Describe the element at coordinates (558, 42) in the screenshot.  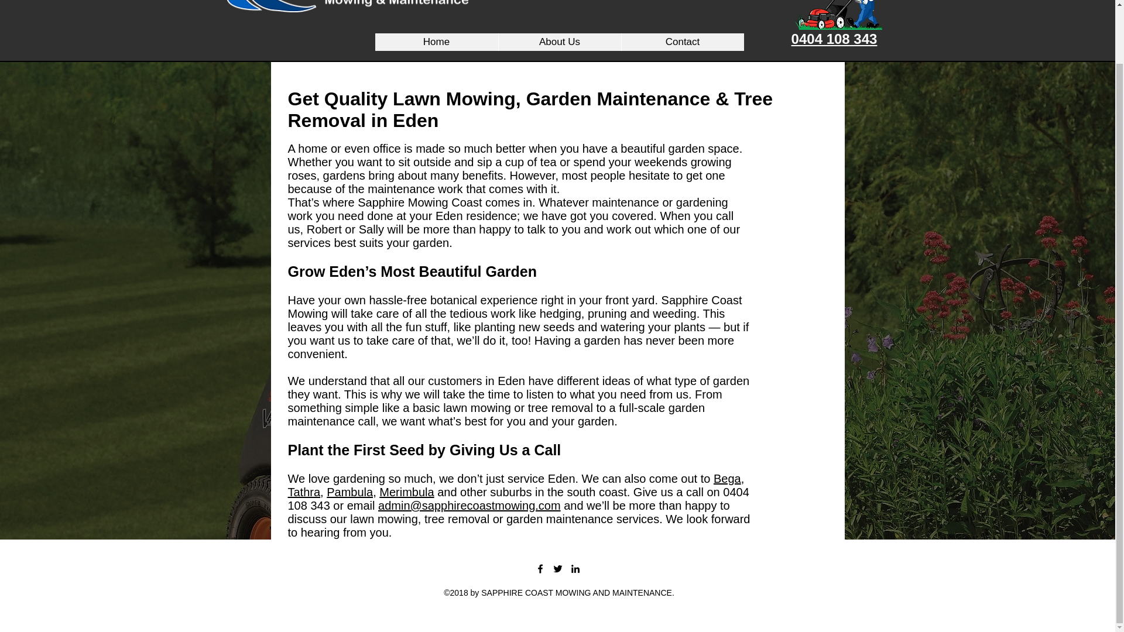
I see `About Us` at that location.